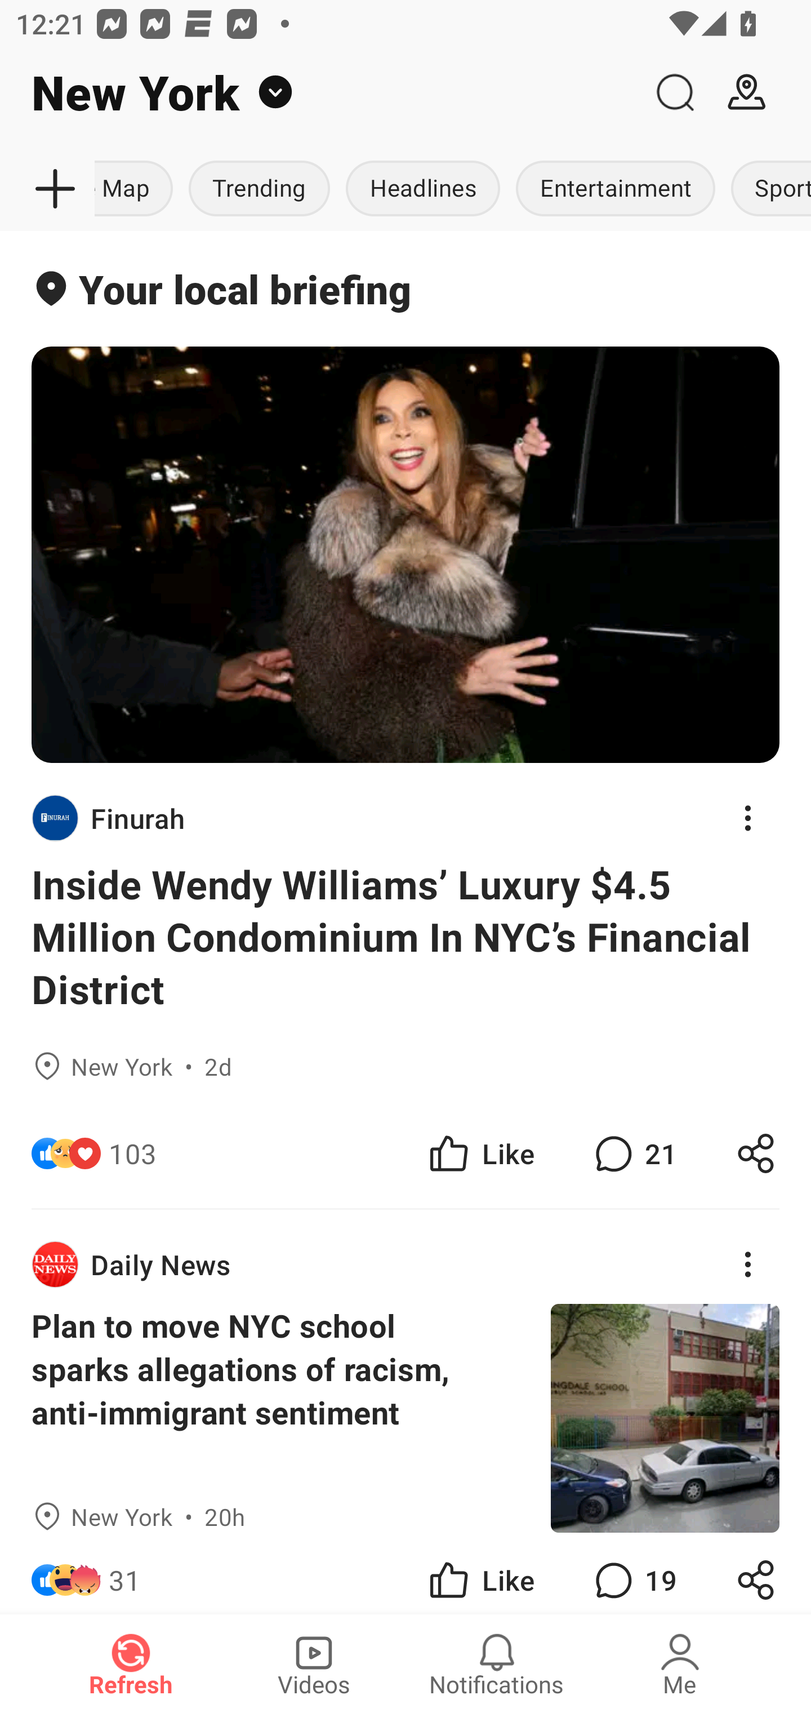  What do you see at coordinates (497, 1663) in the screenshot?
I see `Notifications` at bounding box center [497, 1663].